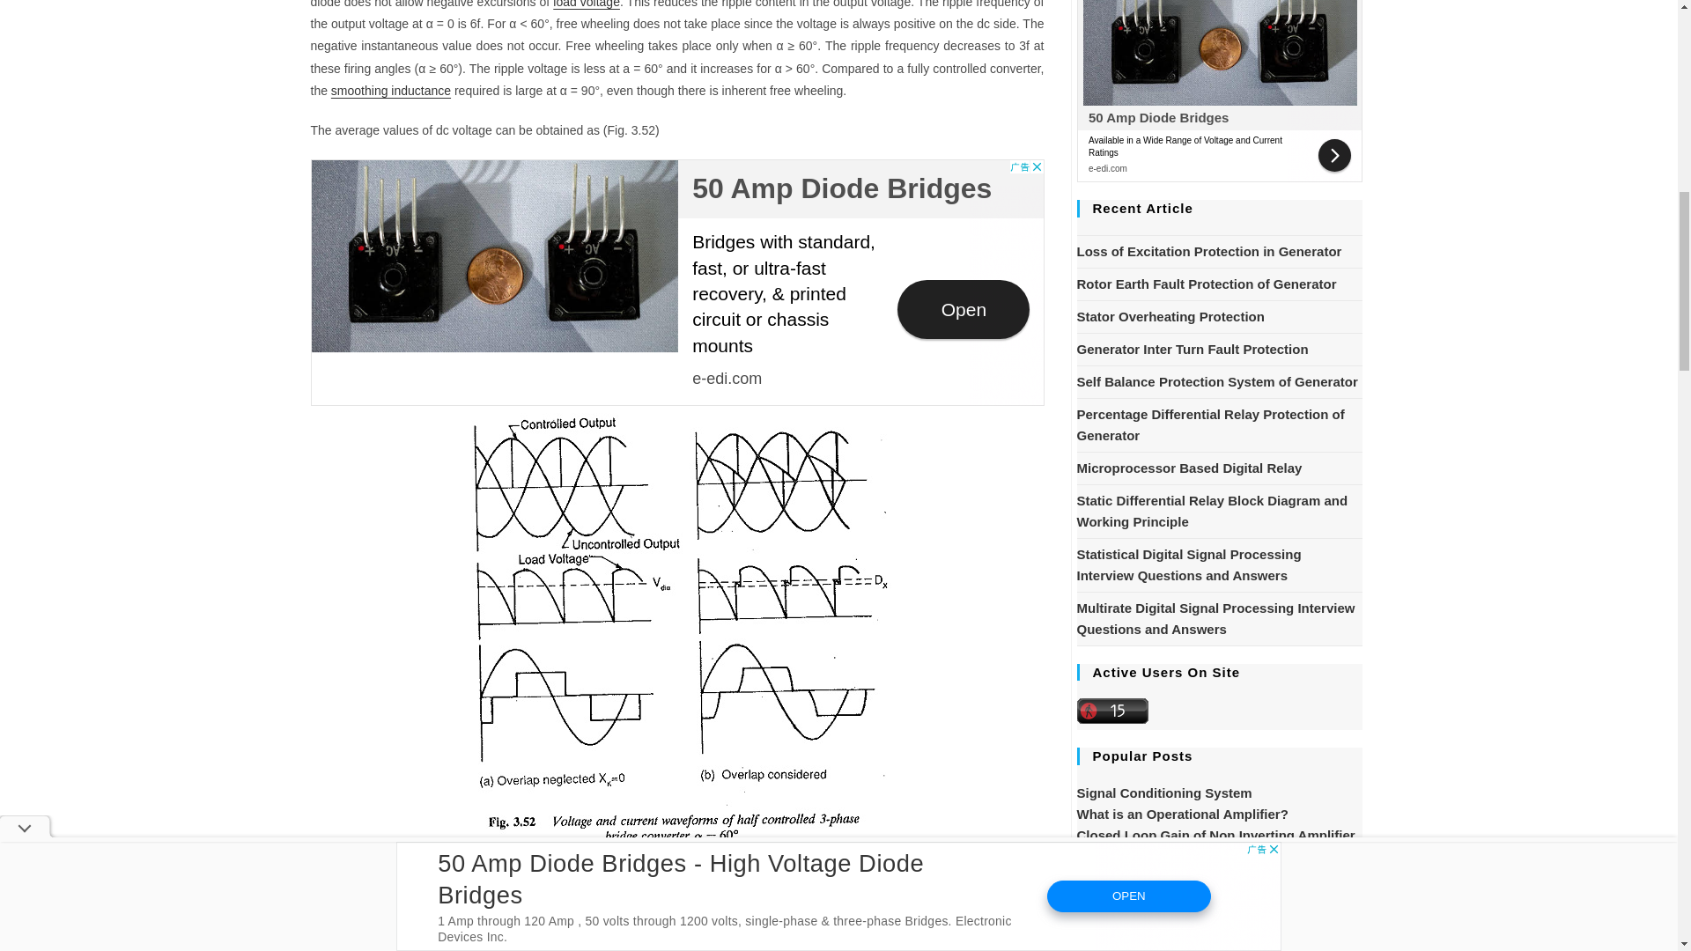 Image resolution: width=1691 pixels, height=951 pixels. What do you see at coordinates (1218, 92) in the screenshot?
I see `Advertisement` at bounding box center [1218, 92].